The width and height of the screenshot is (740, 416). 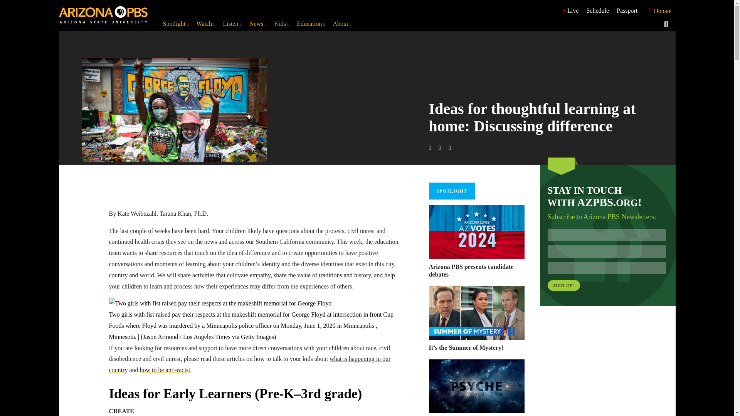 What do you see at coordinates (206, 24) in the screenshot?
I see `Watch` at bounding box center [206, 24].